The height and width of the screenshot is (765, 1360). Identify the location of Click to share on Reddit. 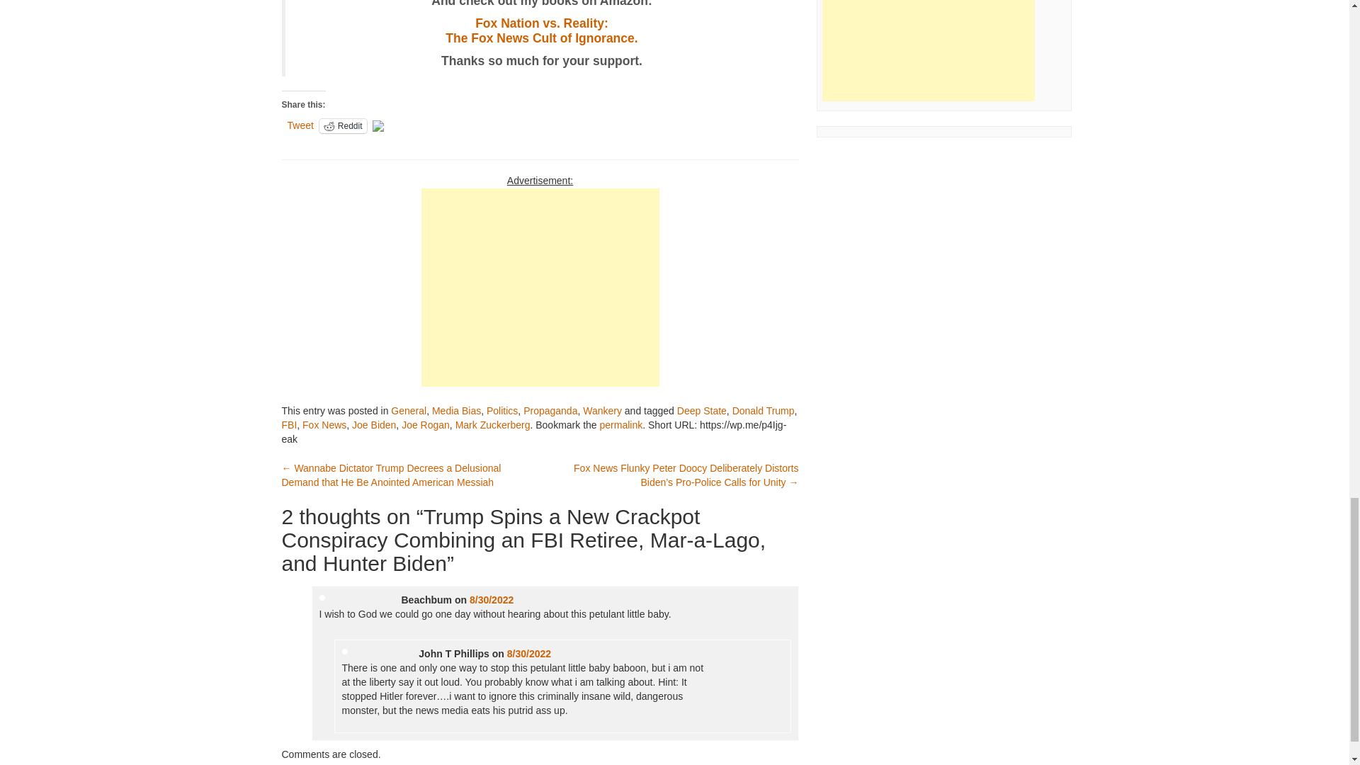
(541, 30).